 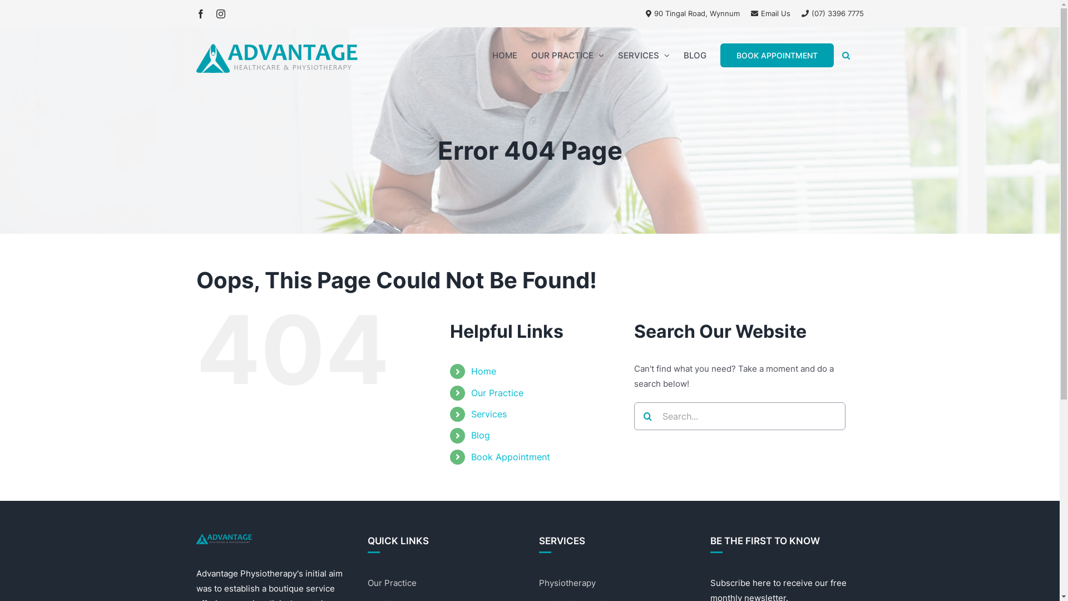 I want to click on Our Practice, so click(x=497, y=393).